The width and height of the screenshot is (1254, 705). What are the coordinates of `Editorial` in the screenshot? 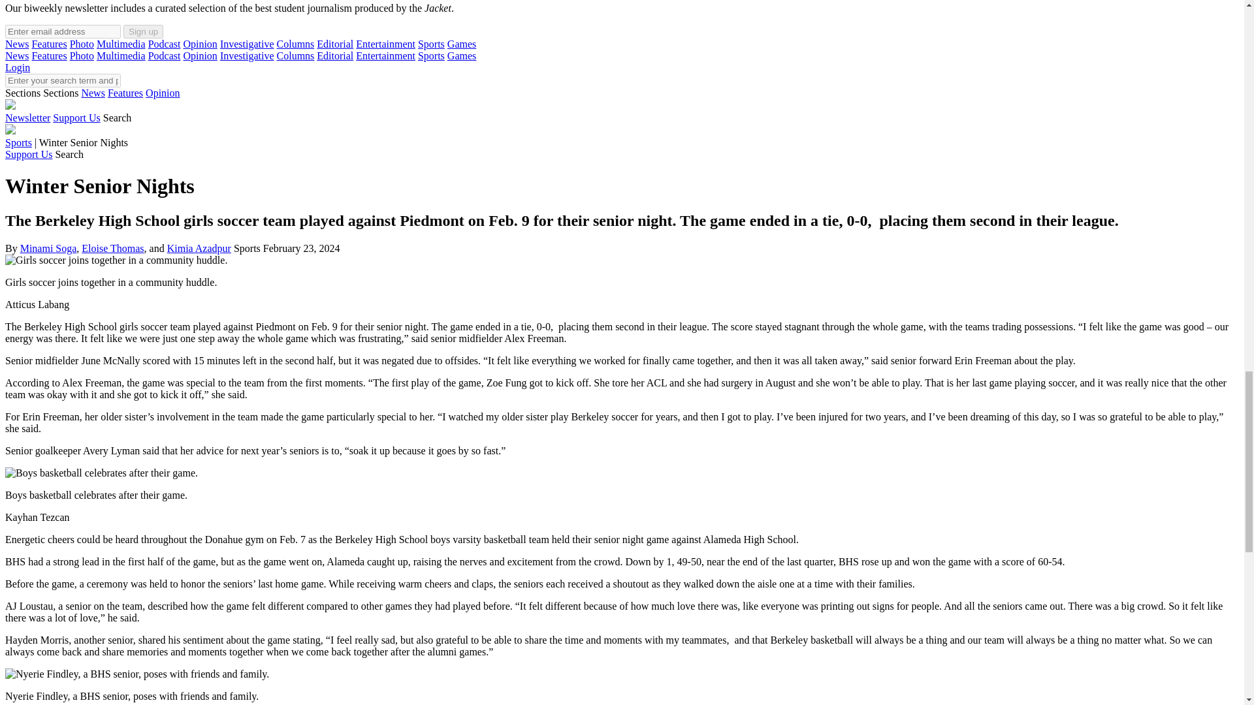 It's located at (335, 44).